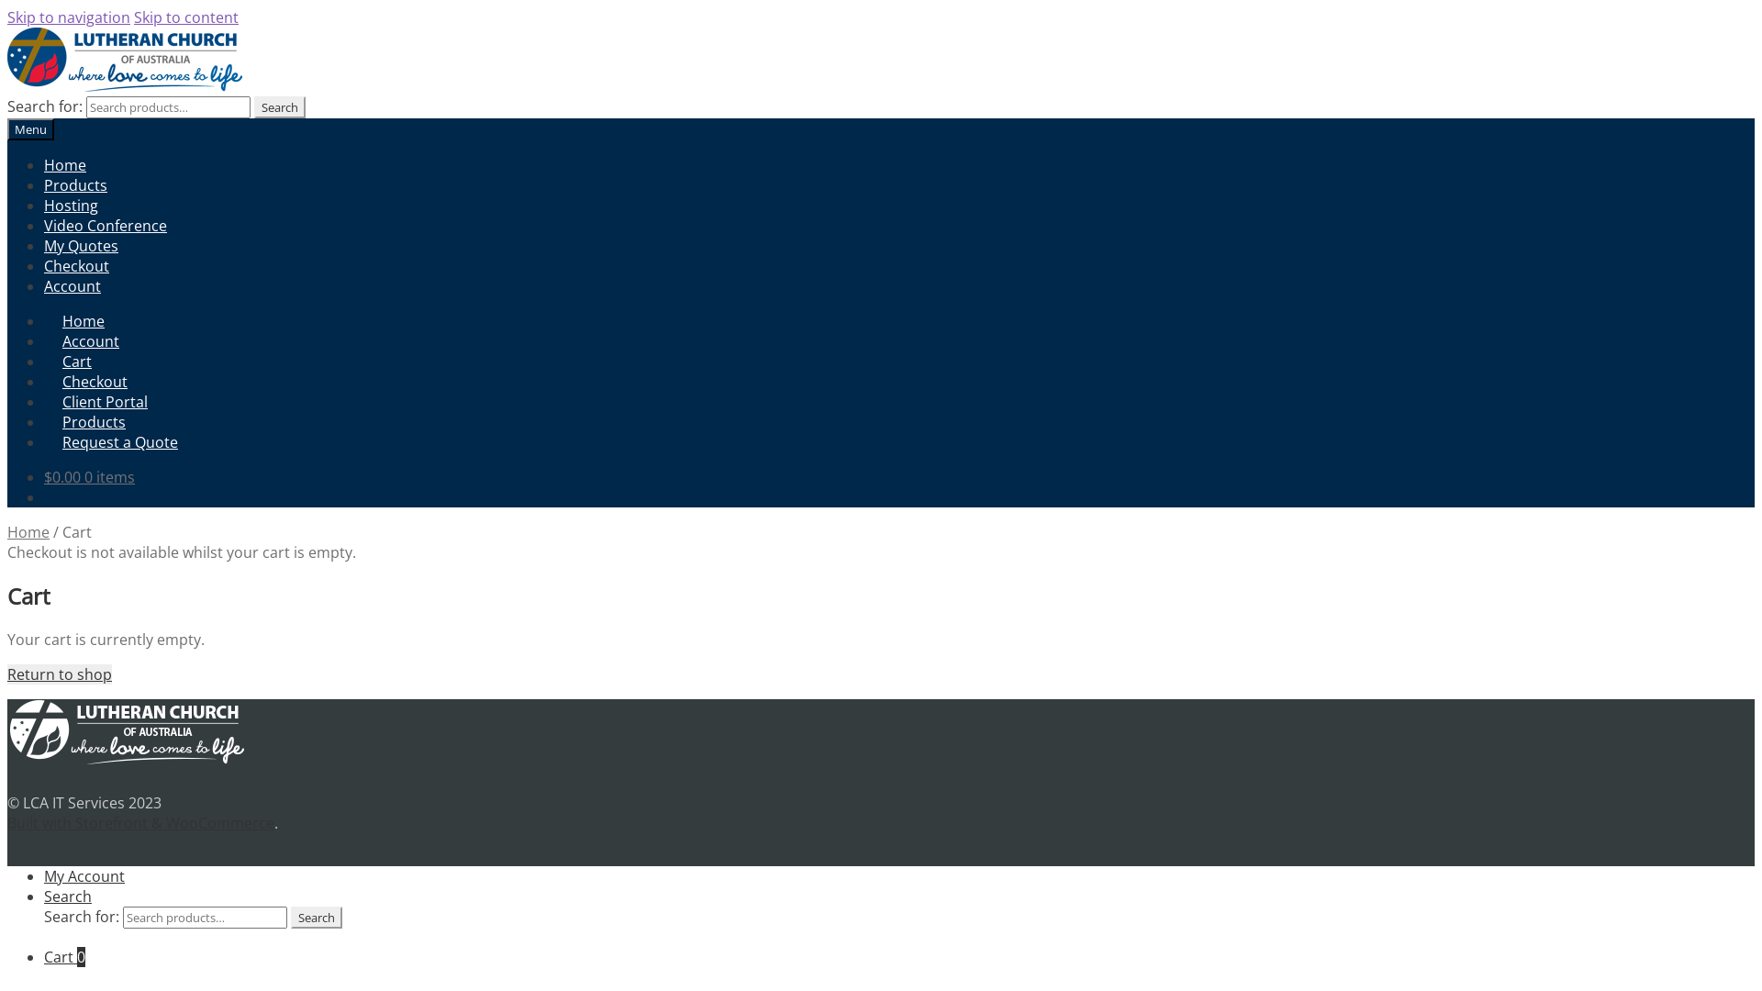 The height and width of the screenshot is (991, 1762). What do you see at coordinates (317, 918) in the screenshot?
I see `Search` at bounding box center [317, 918].